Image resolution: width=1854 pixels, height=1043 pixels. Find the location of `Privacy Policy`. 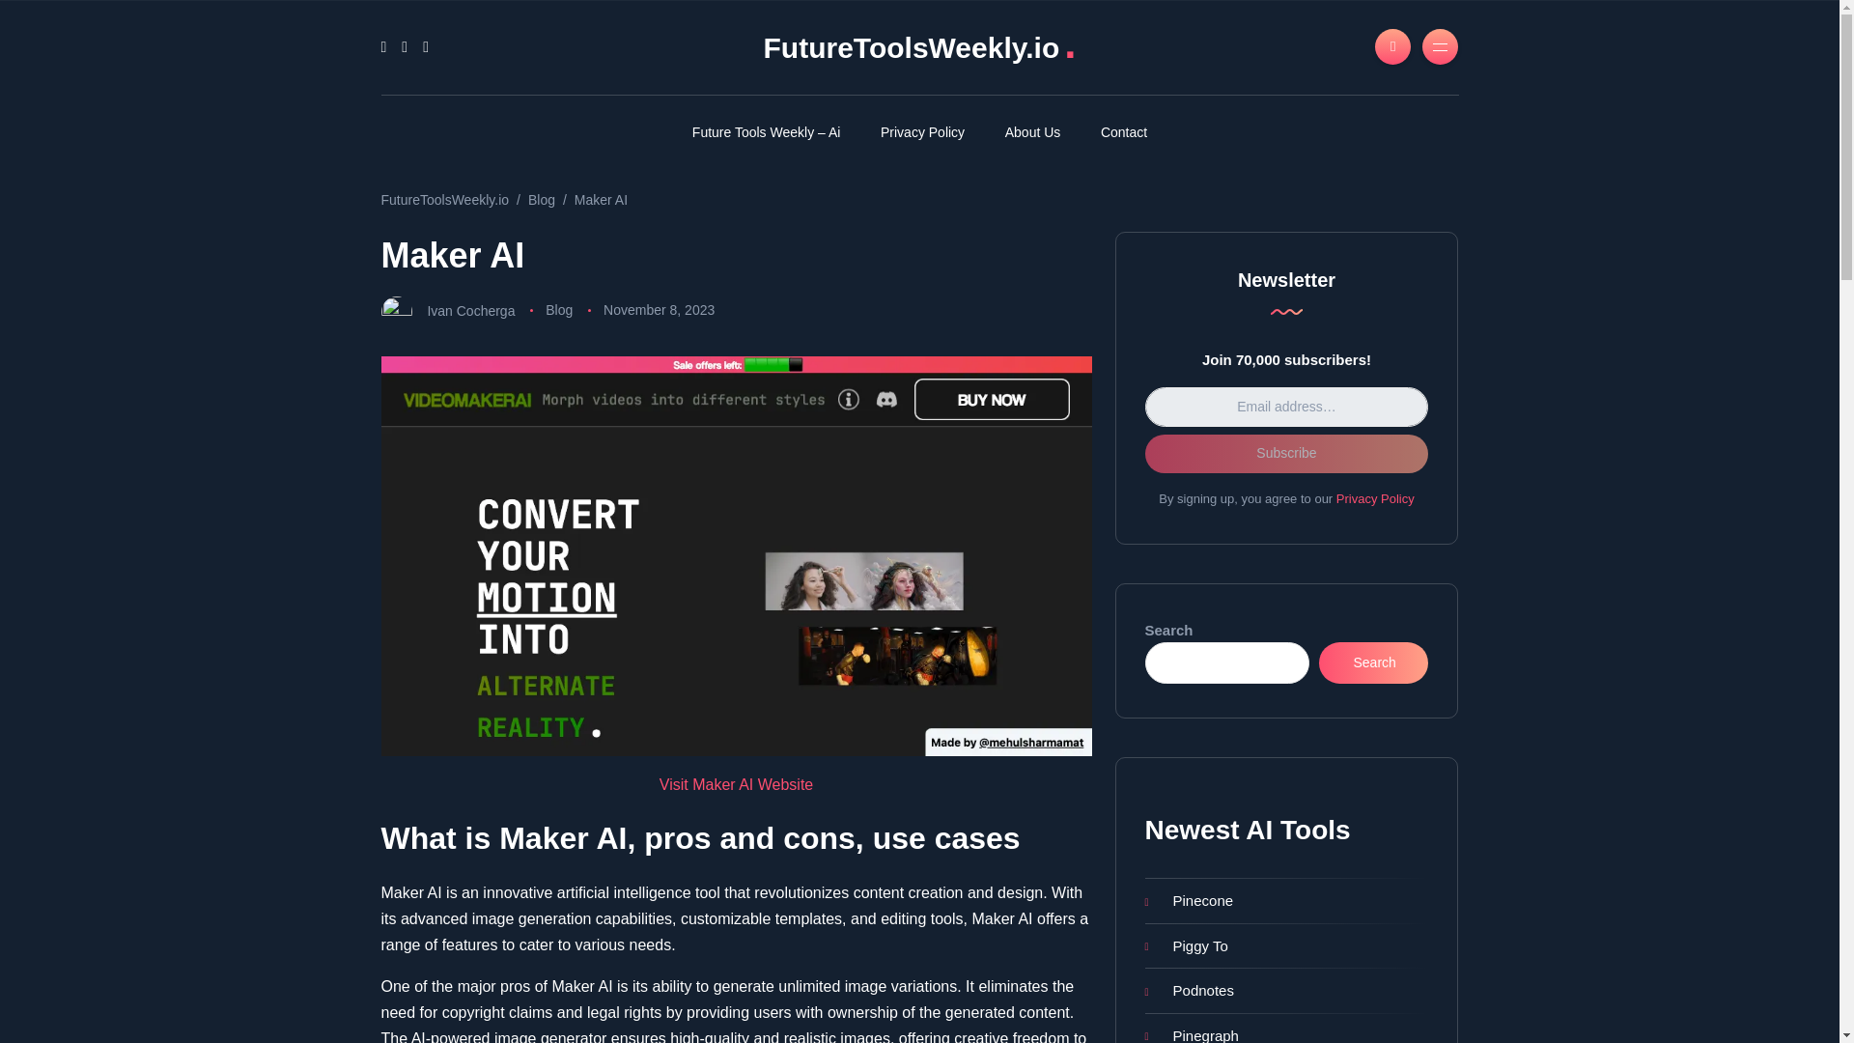

Privacy Policy is located at coordinates (921, 131).